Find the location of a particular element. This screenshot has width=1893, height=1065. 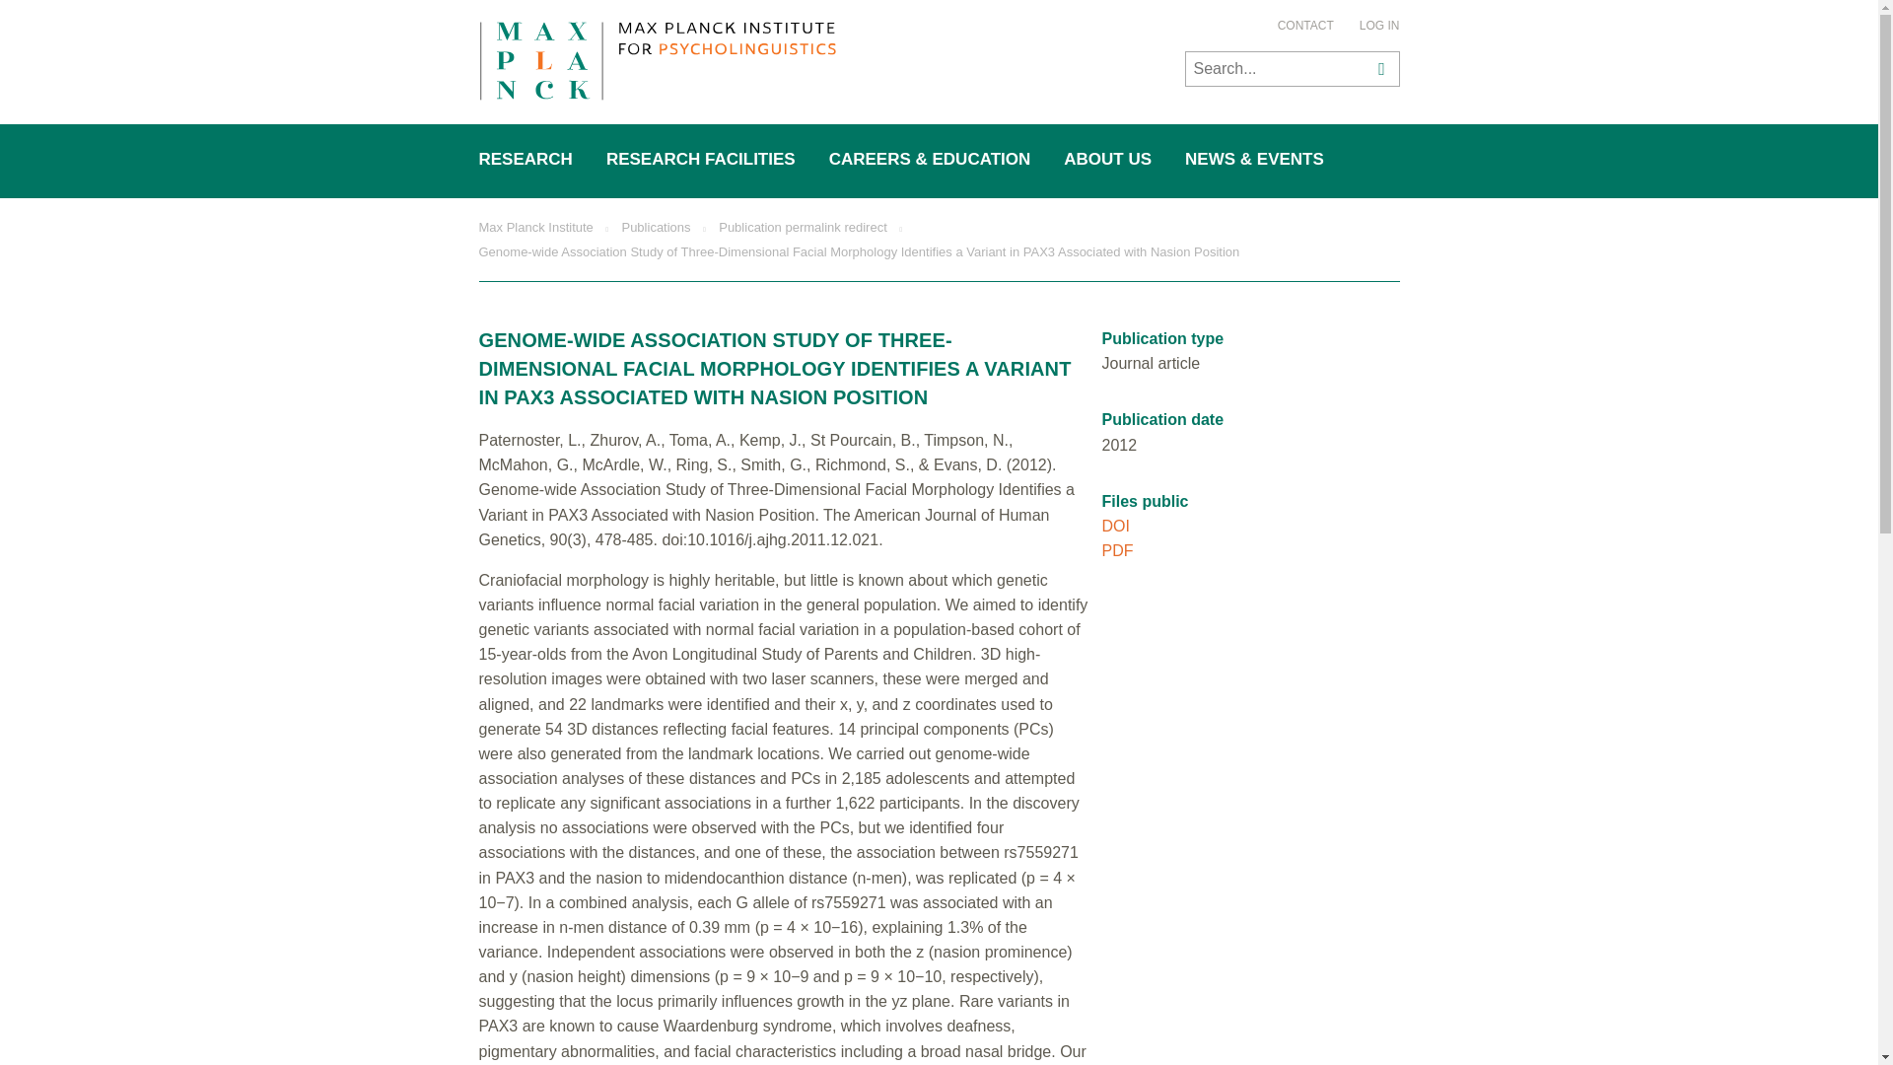

DOI is located at coordinates (1116, 526).